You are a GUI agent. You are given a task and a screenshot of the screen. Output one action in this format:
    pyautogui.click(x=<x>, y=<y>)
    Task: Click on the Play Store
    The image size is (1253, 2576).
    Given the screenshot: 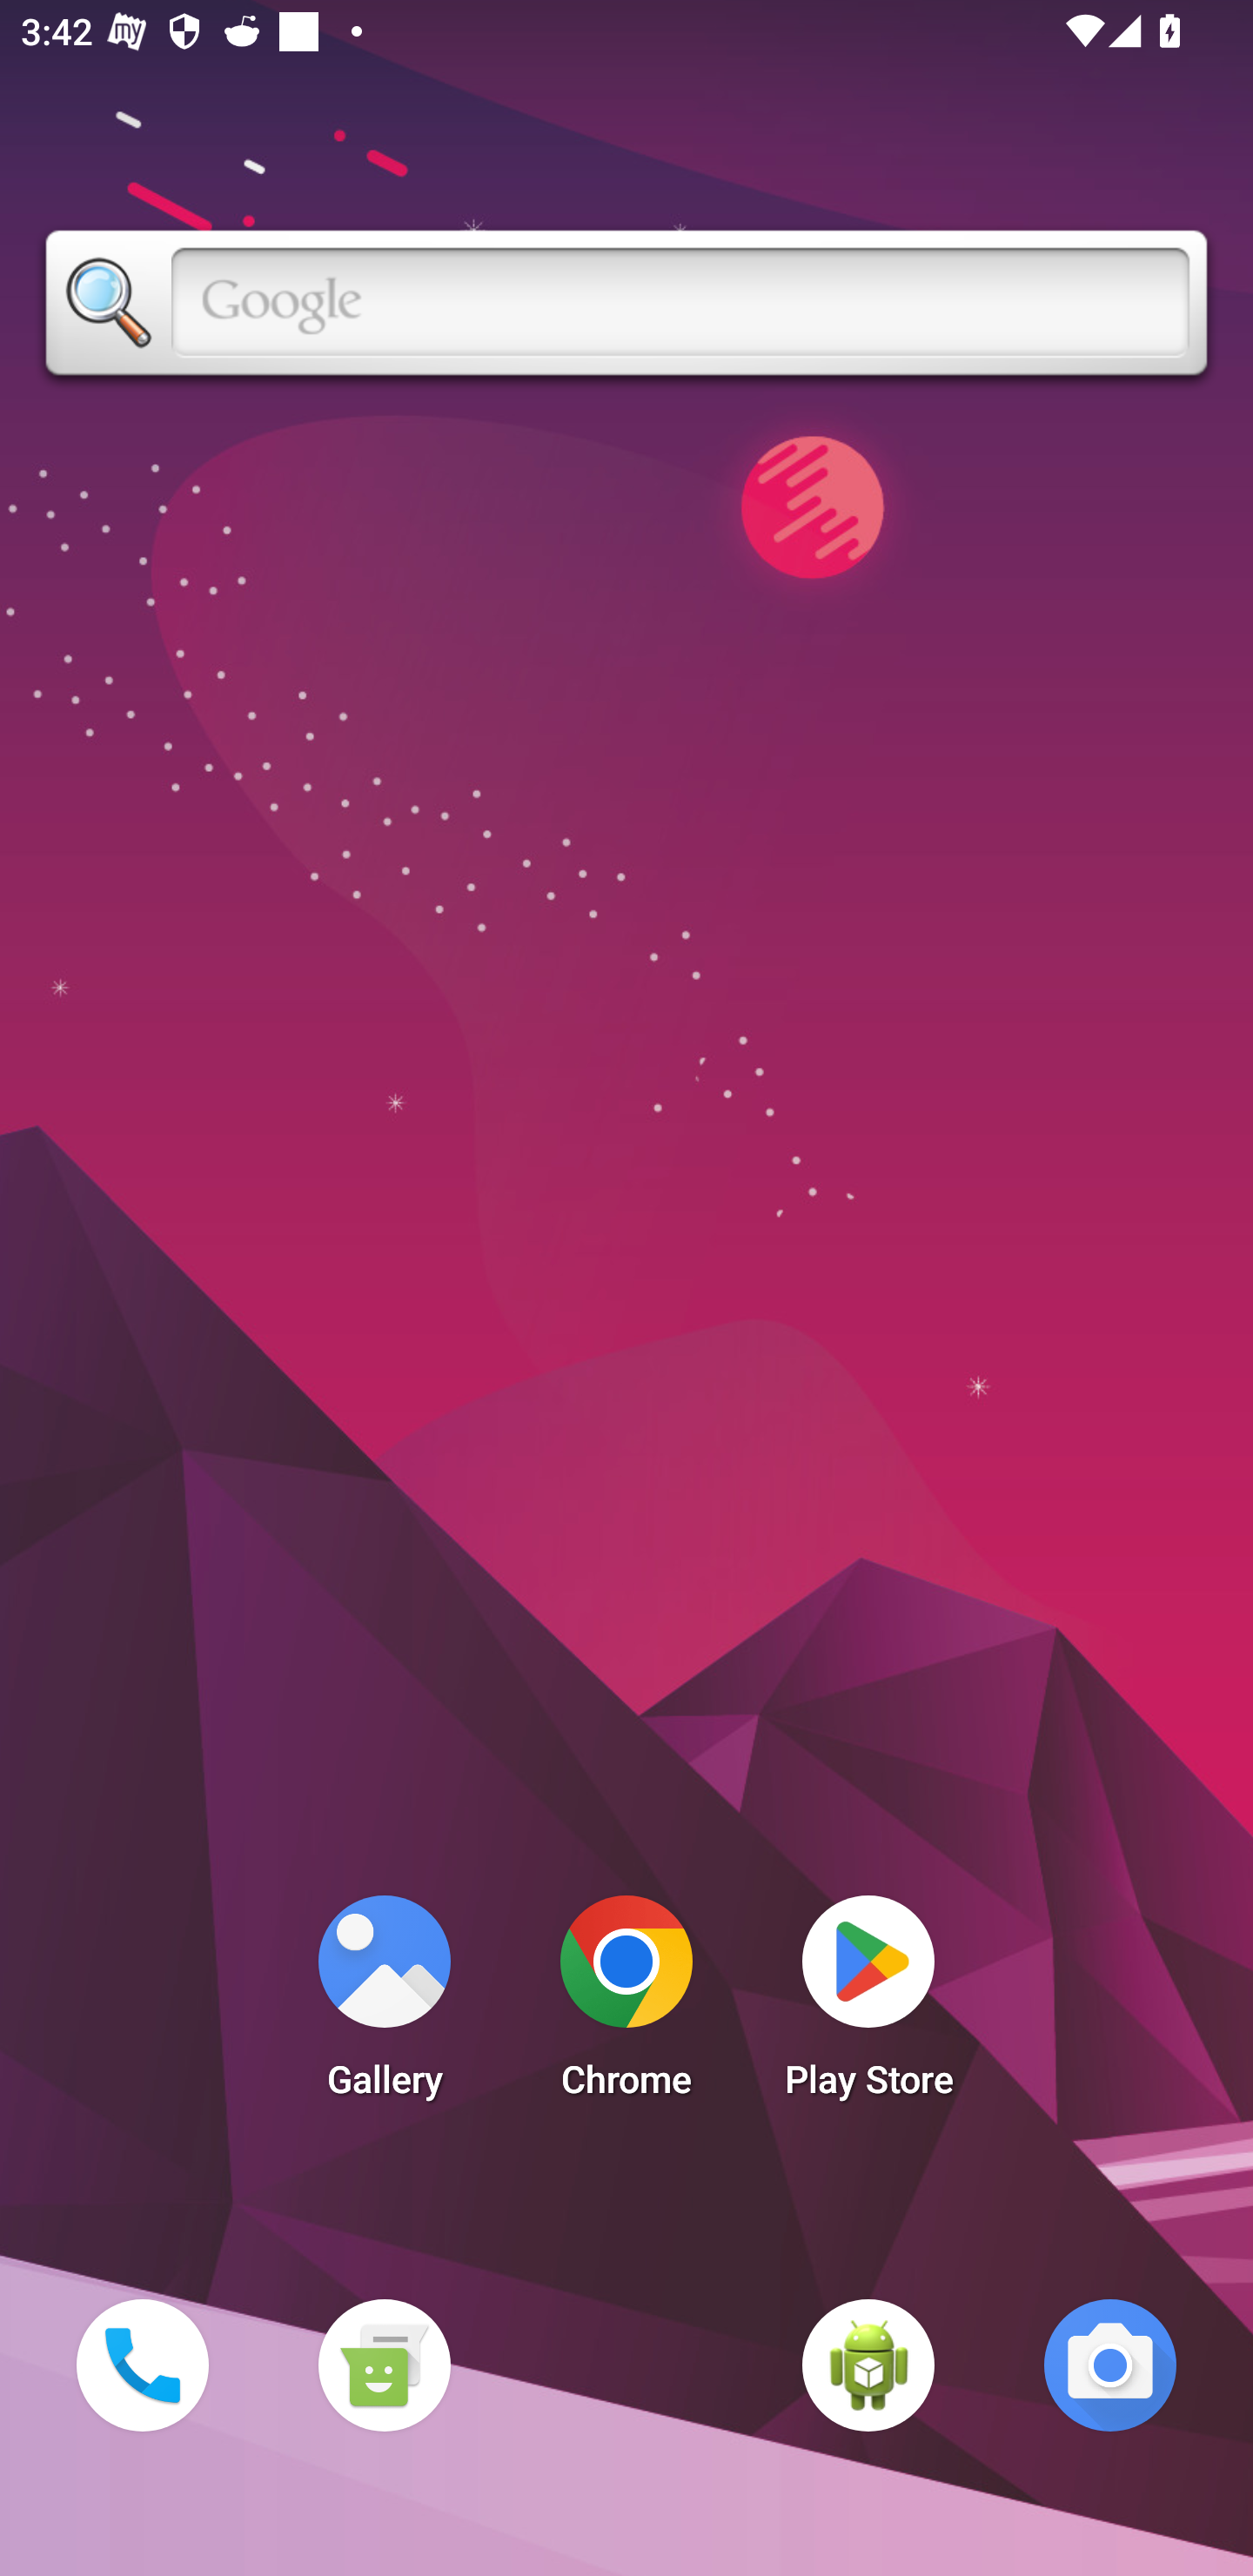 What is the action you would take?
    pyautogui.click(x=868, y=2005)
    